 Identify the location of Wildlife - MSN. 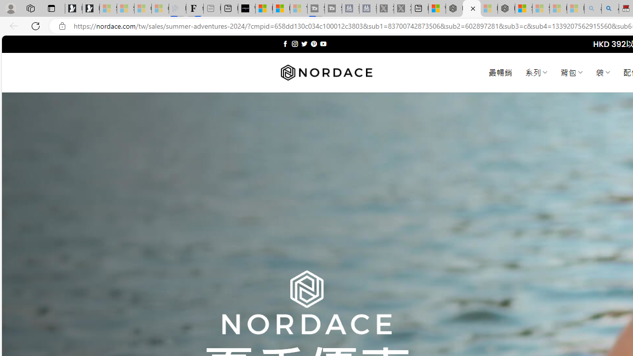
(437, 9).